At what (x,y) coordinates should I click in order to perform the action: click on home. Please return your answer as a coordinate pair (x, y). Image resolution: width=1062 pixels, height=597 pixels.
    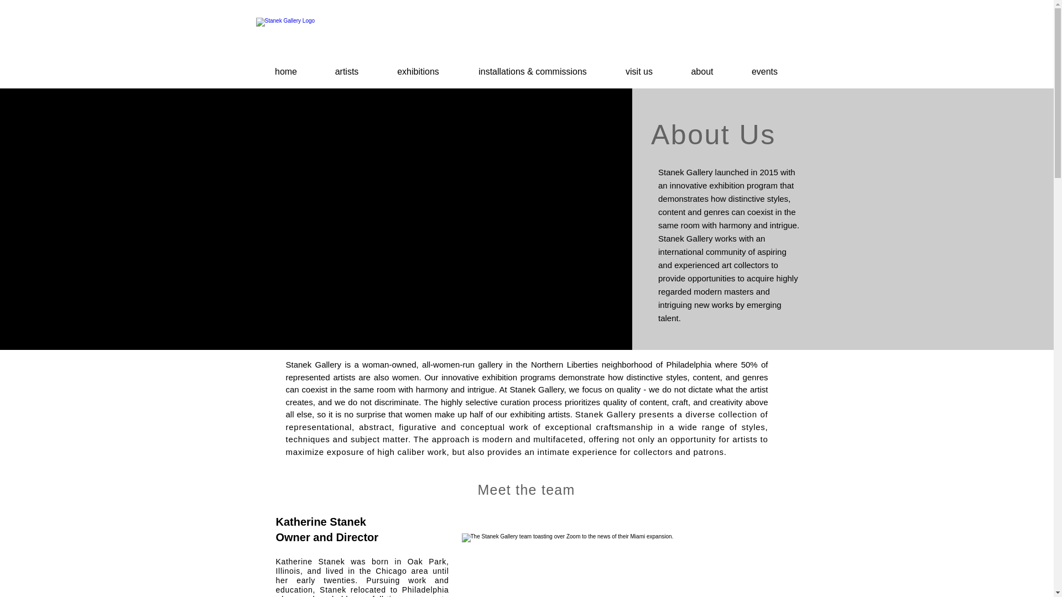
    Looking at the image, I should click on (285, 72).